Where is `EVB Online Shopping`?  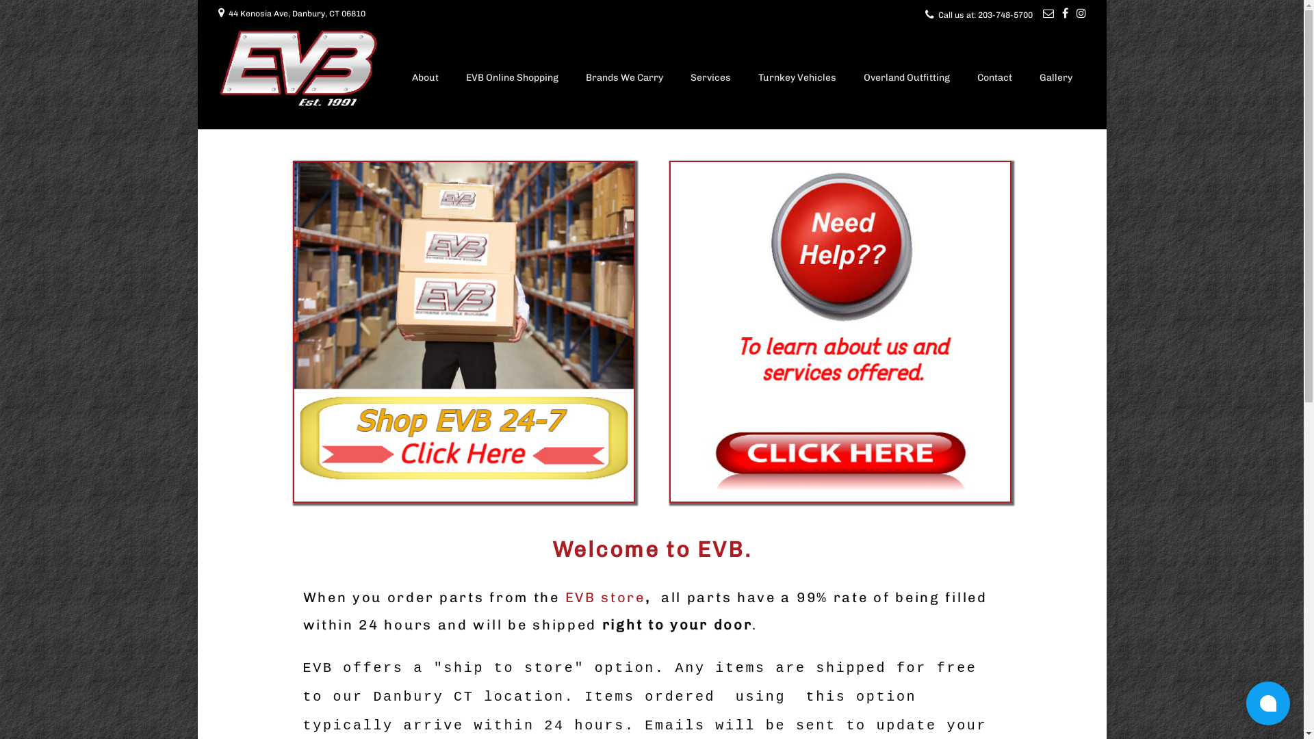 EVB Online Shopping is located at coordinates (512, 79).